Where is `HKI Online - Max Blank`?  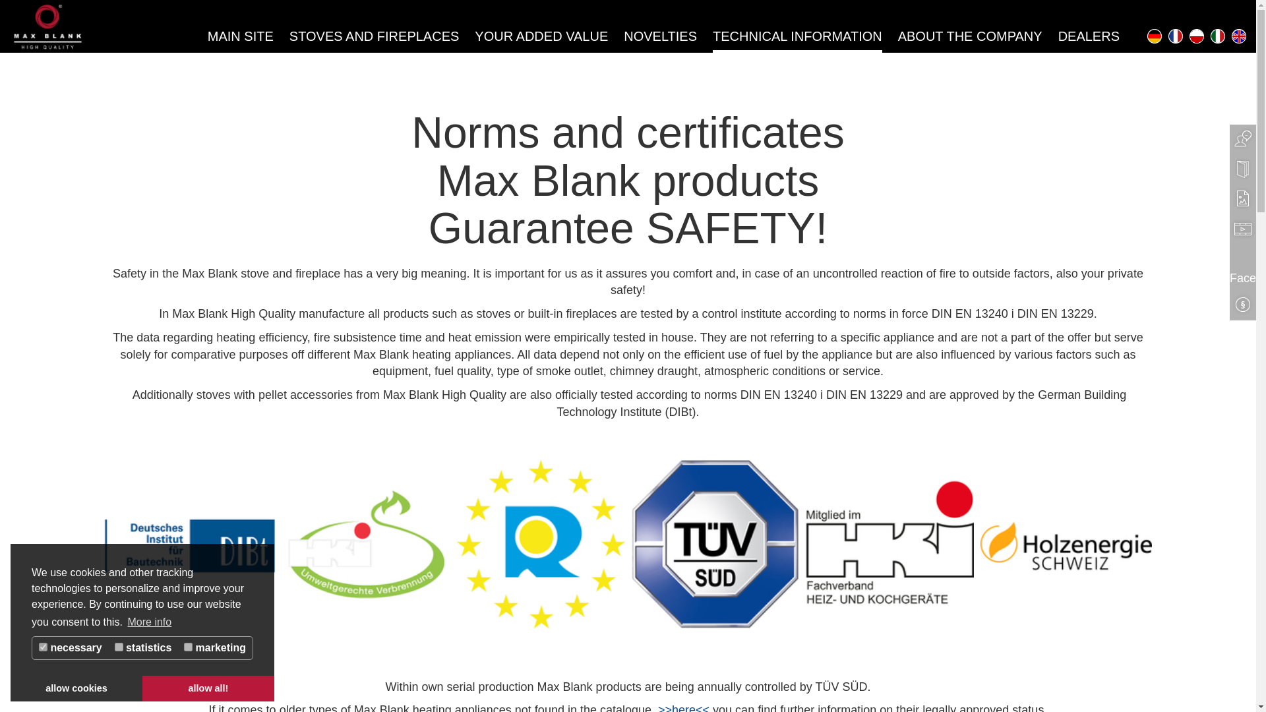 HKI Online - Max Blank is located at coordinates (685, 708).